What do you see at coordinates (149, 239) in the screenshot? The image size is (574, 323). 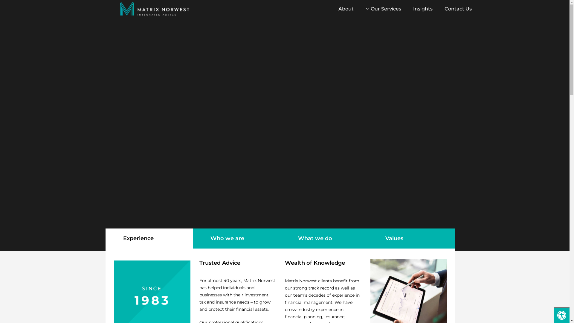 I see `Experience` at bounding box center [149, 239].